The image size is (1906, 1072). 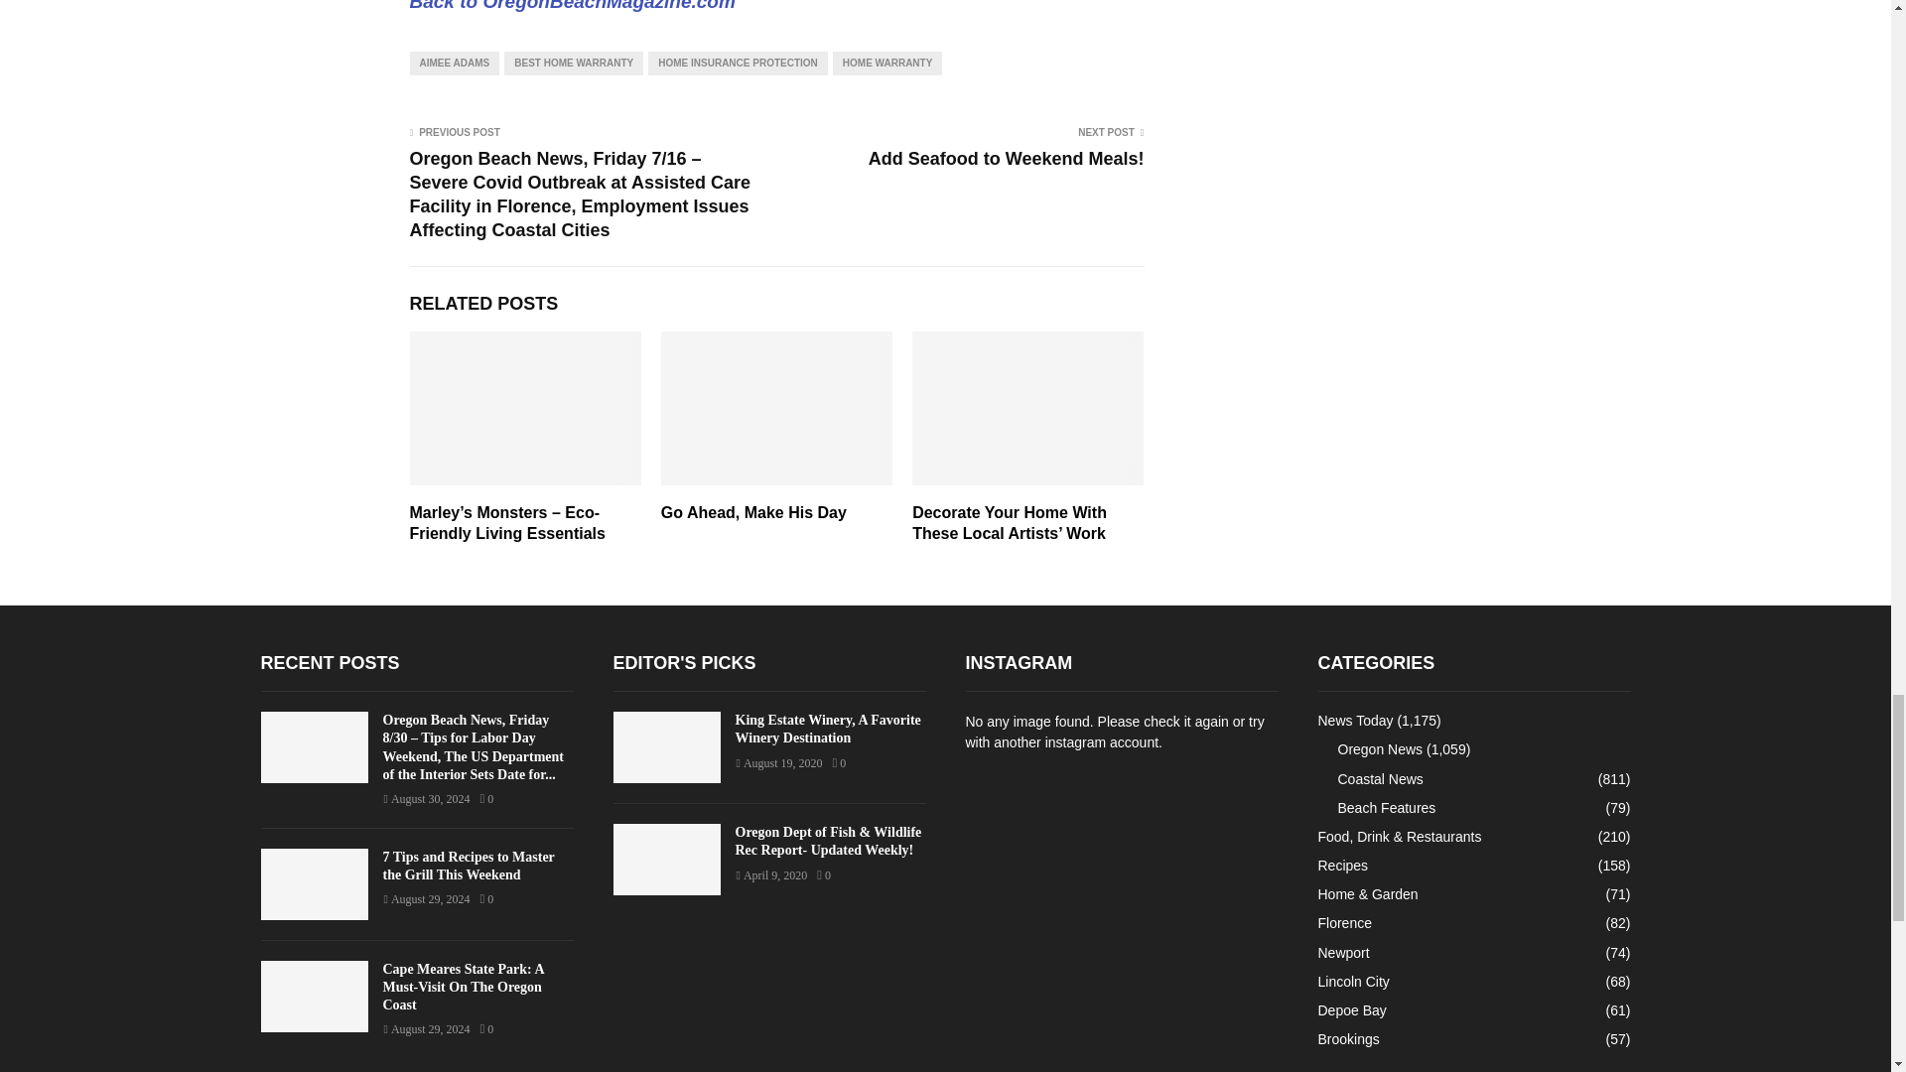 What do you see at coordinates (827, 729) in the screenshot?
I see ` King Estate Winery, A Favorite Winery Destination ` at bounding box center [827, 729].